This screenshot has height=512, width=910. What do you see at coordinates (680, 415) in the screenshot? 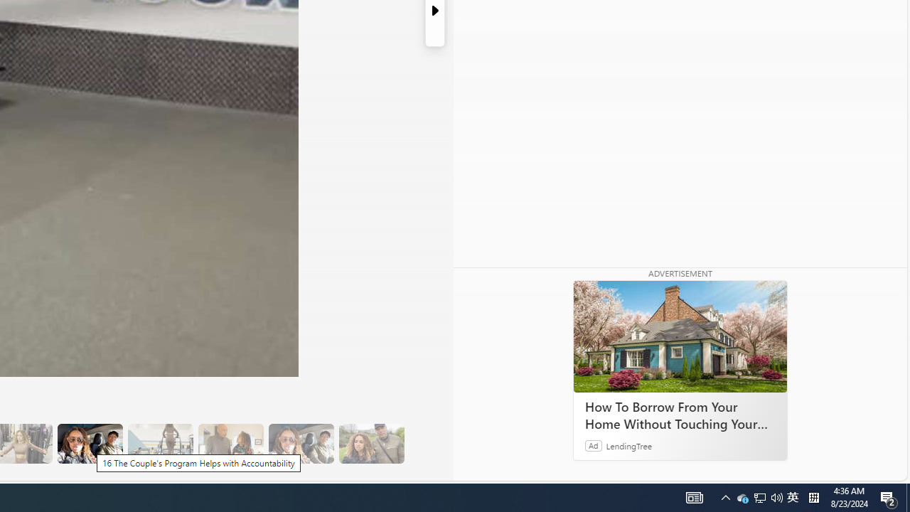
I see `How To Borrow From Your Home Without Touching Your Mortgage` at bounding box center [680, 415].